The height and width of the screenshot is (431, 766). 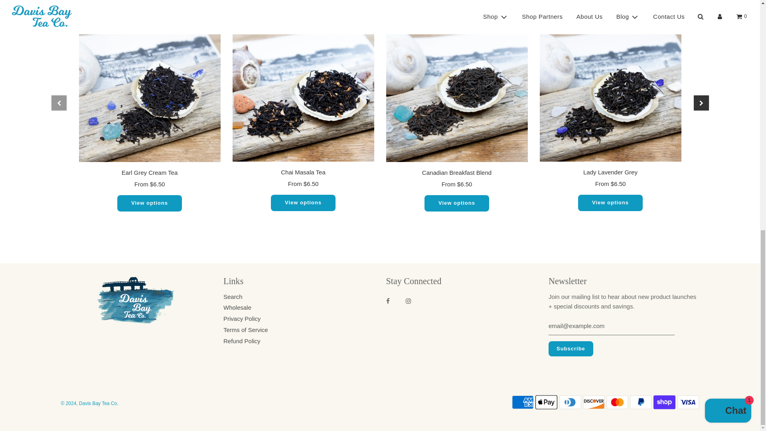 What do you see at coordinates (610, 91) in the screenshot?
I see `Lady Lavender Grey` at bounding box center [610, 91].